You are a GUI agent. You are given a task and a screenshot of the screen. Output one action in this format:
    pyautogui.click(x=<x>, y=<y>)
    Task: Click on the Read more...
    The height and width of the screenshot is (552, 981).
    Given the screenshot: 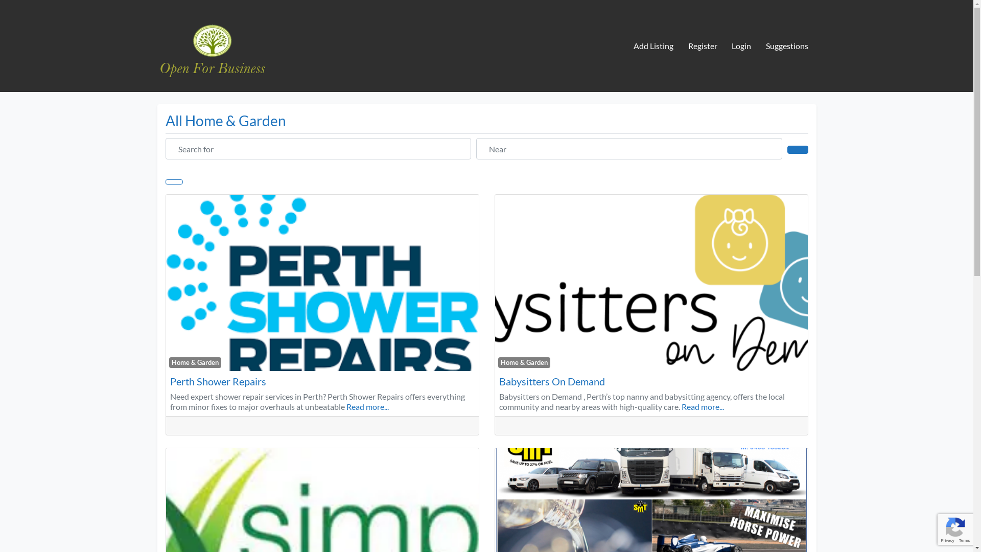 What is the action you would take?
    pyautogui.click(x=368, y=407)
    